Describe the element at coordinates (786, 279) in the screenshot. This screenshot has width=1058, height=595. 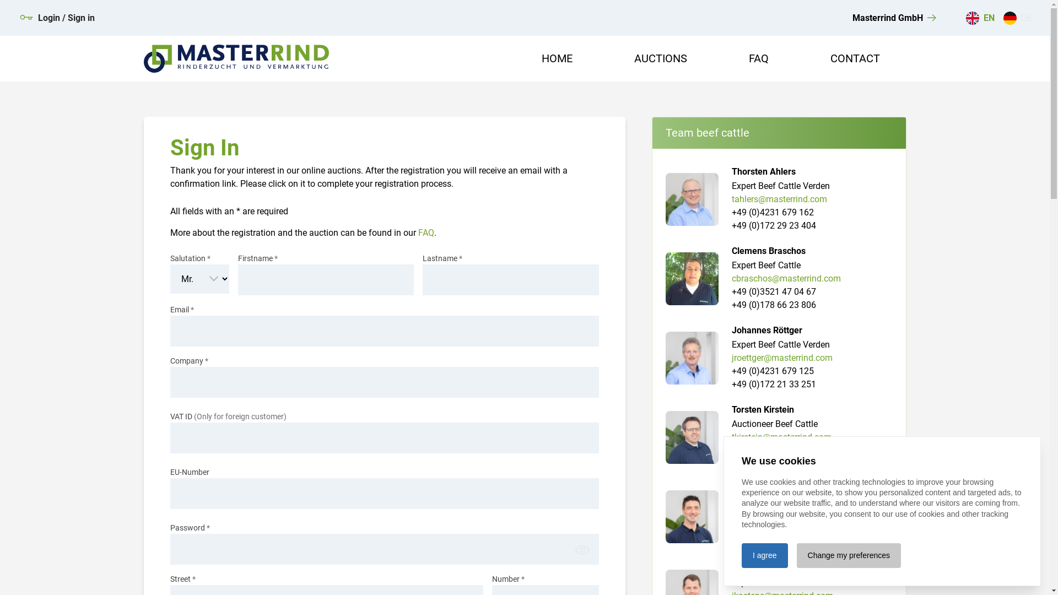
I see `cbraschos@masterrind.com` at that location.